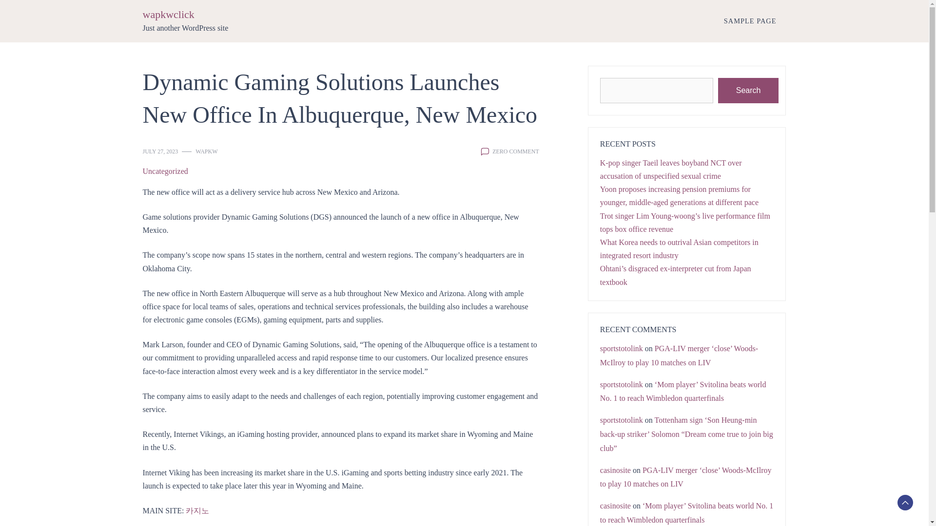 This screenshot has width=936, height=526. I want to click on casinosite, so click(615, 506).